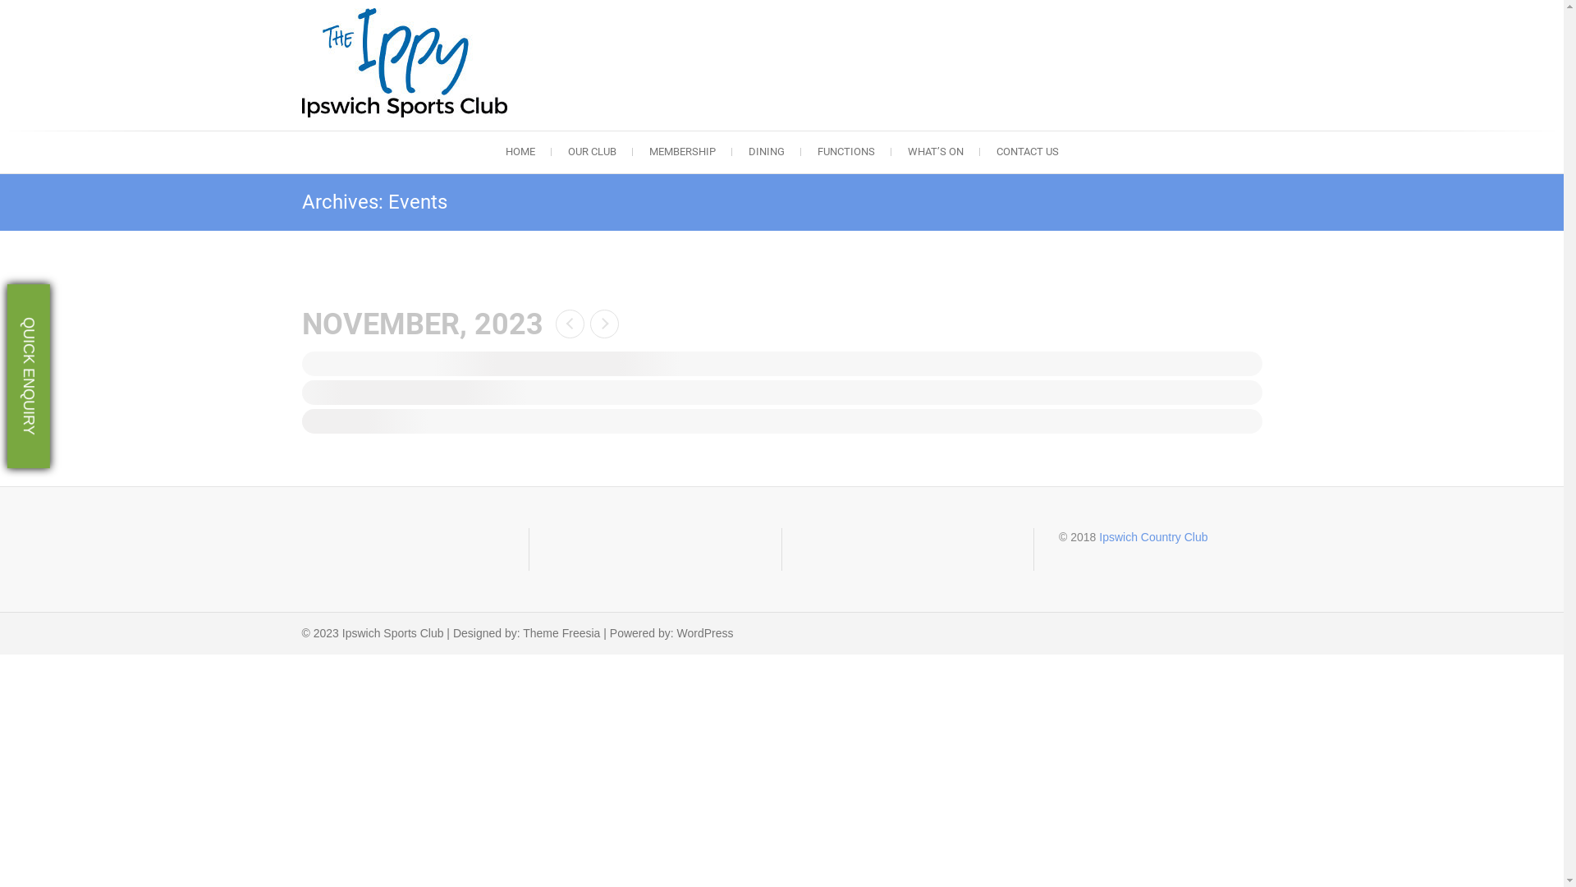 The width and height of the screenshot is (1576, 887). What do you see at coordinates (706, 633) in the screenshot?
I see `WordPress` at bounding box center [706, 633].